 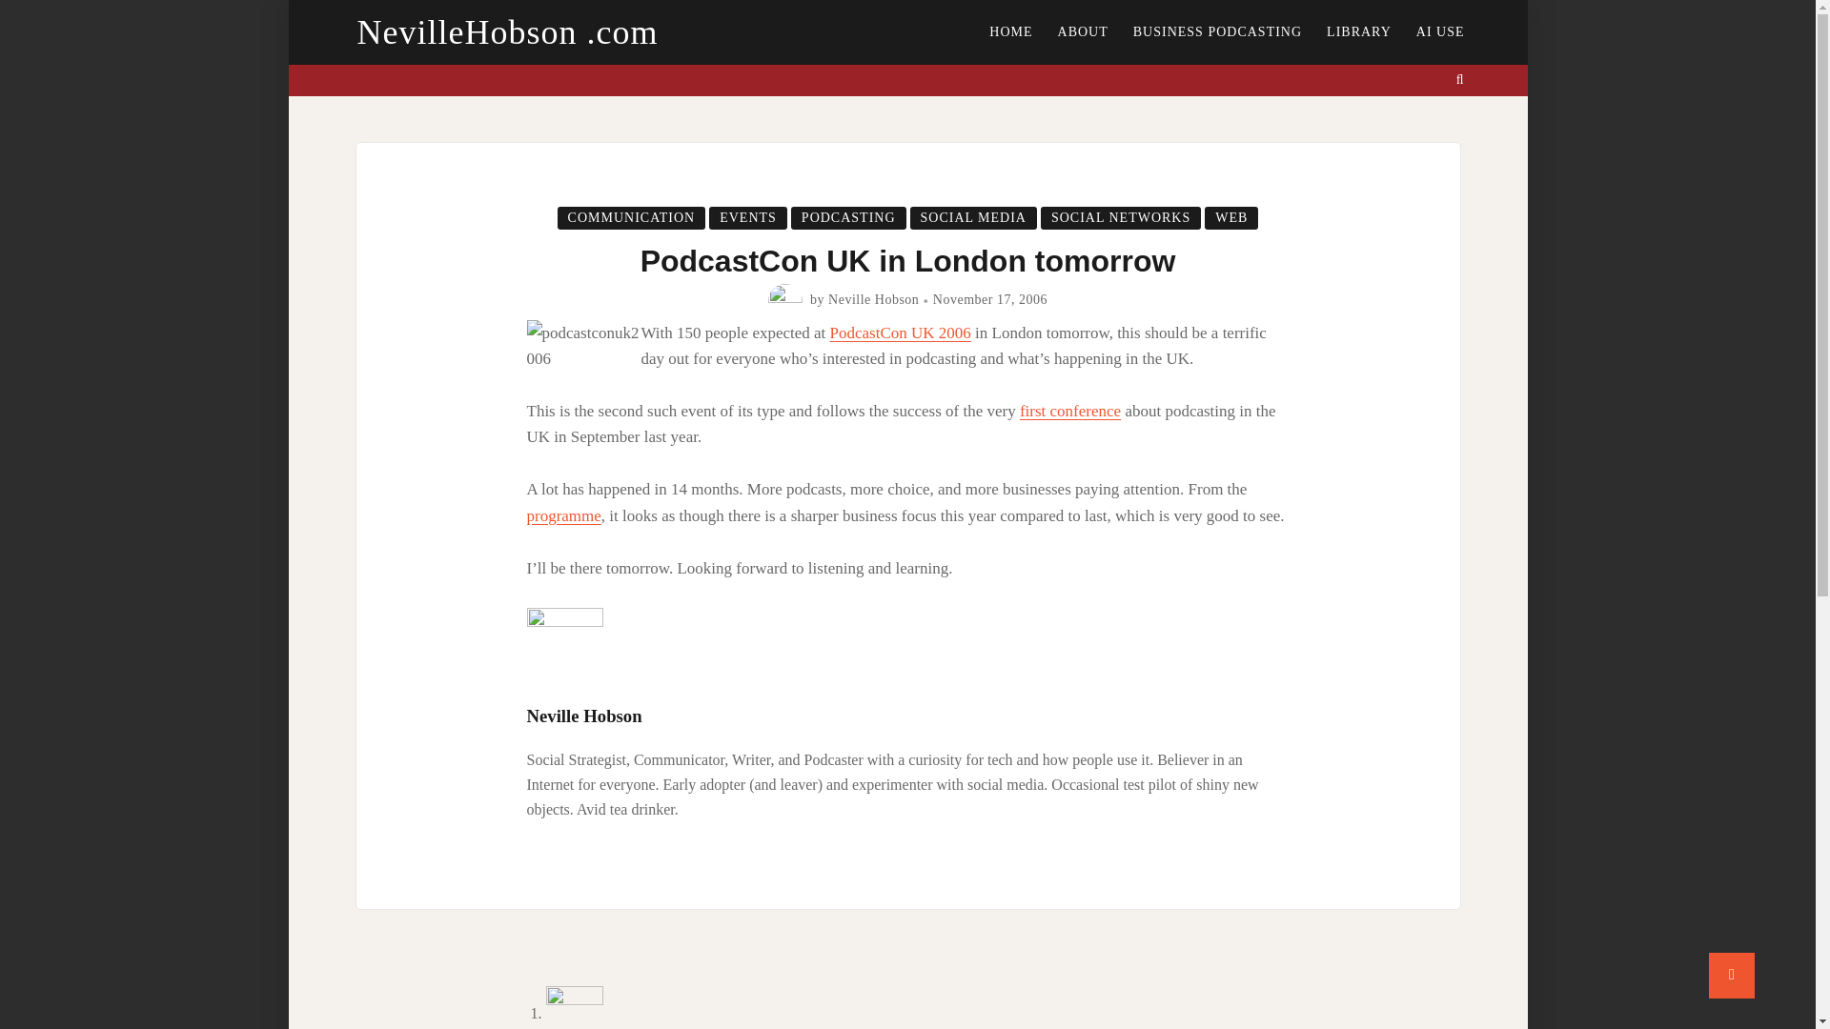 What do you see at coordinates (989, 299) in the screenshot?
I see `November 17, 2006` at bounding box center [989, 299].